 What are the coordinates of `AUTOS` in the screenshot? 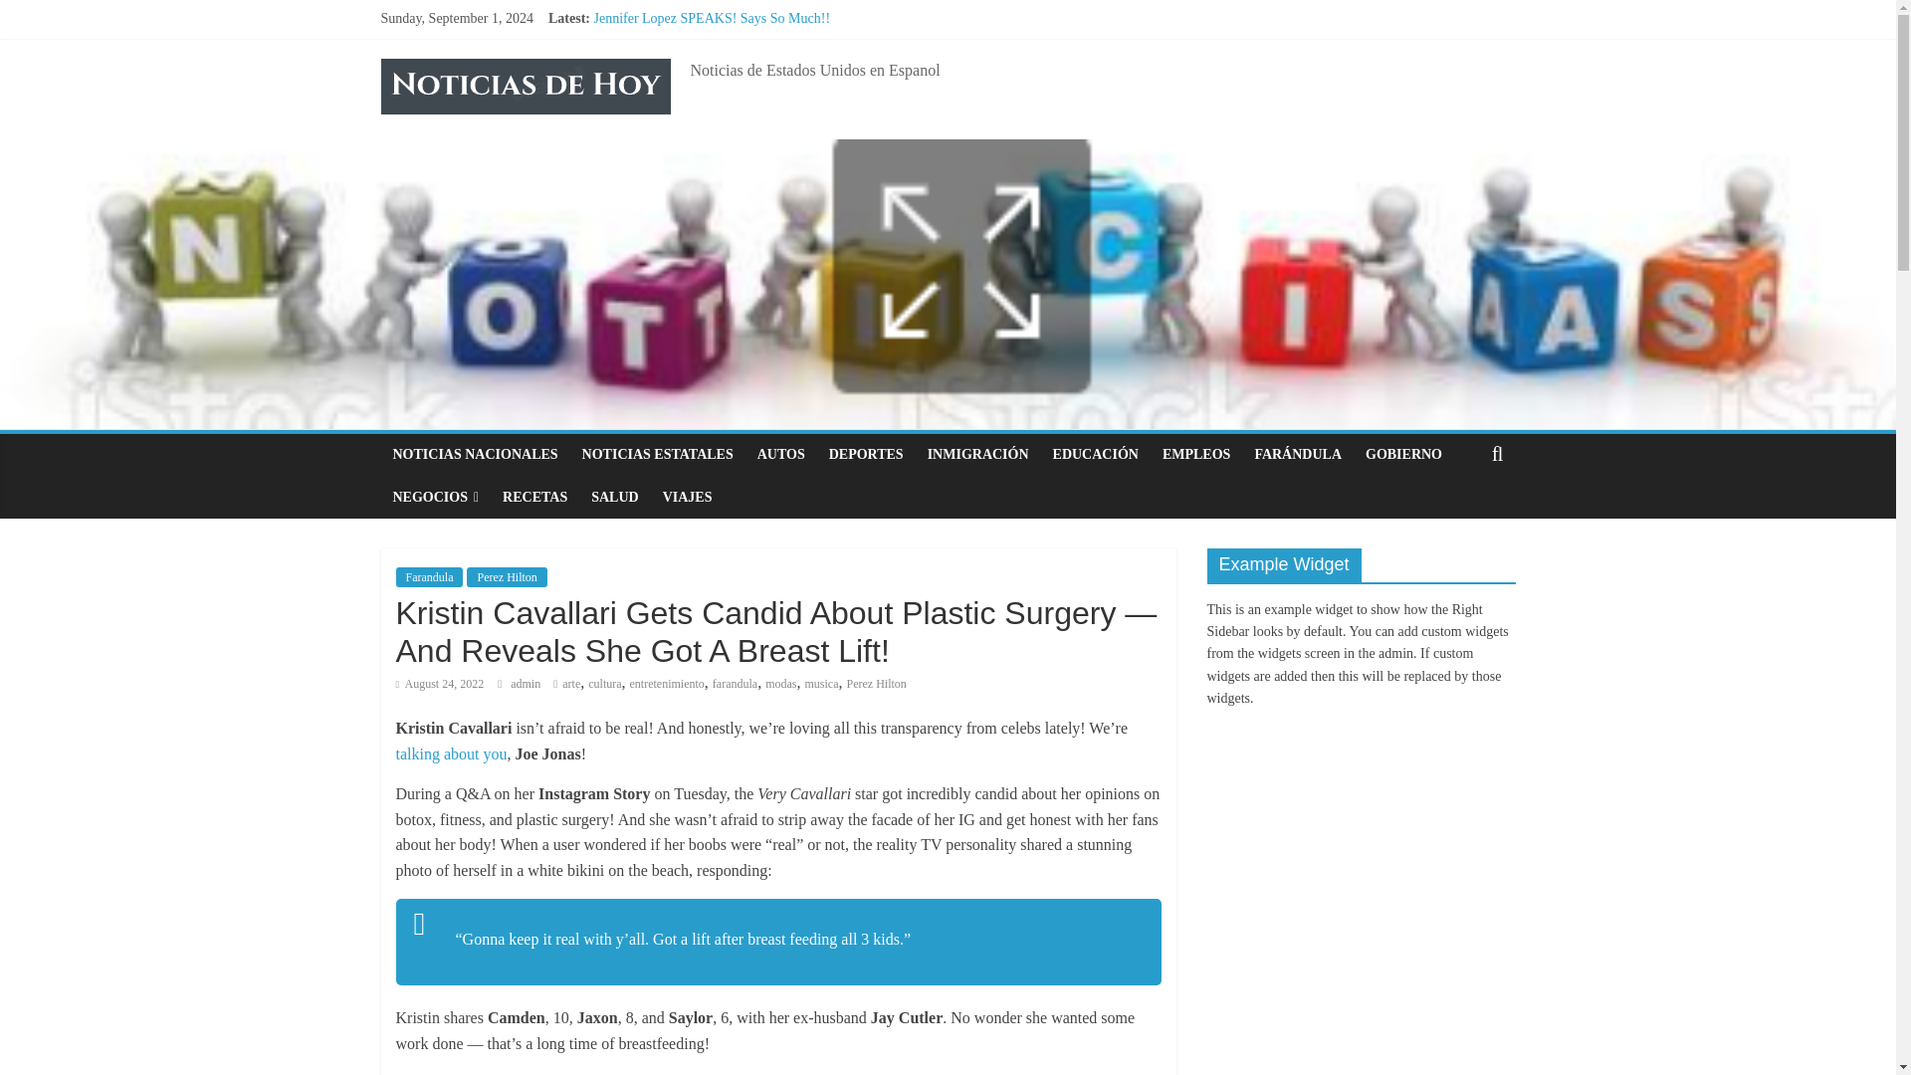 It's located at (780, 455).